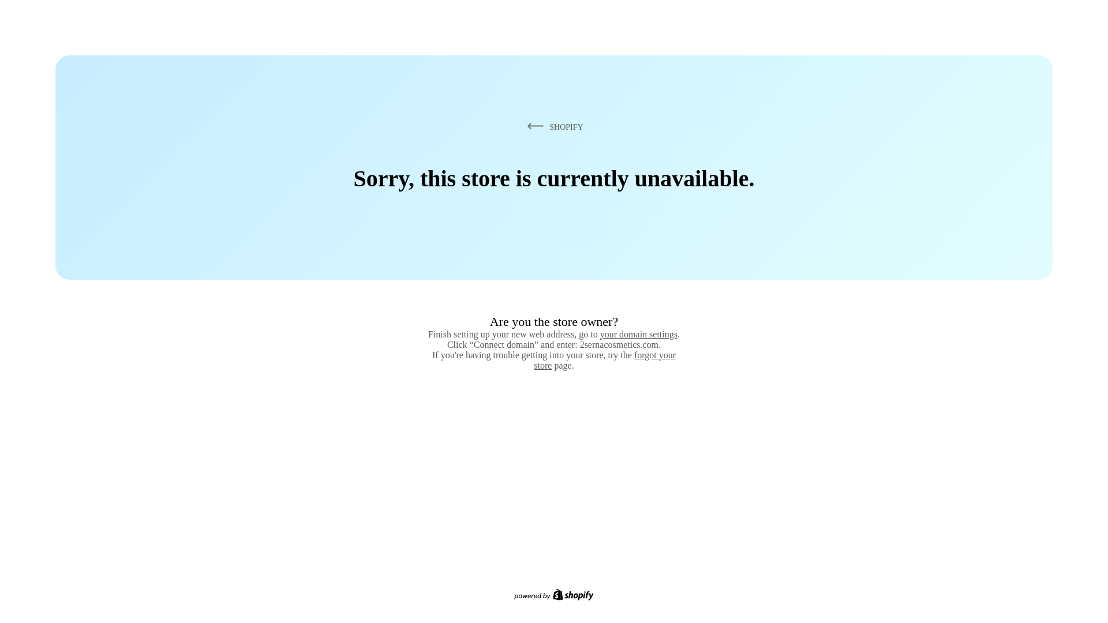  I want to click on SHOPIFY, so click(553, 127).